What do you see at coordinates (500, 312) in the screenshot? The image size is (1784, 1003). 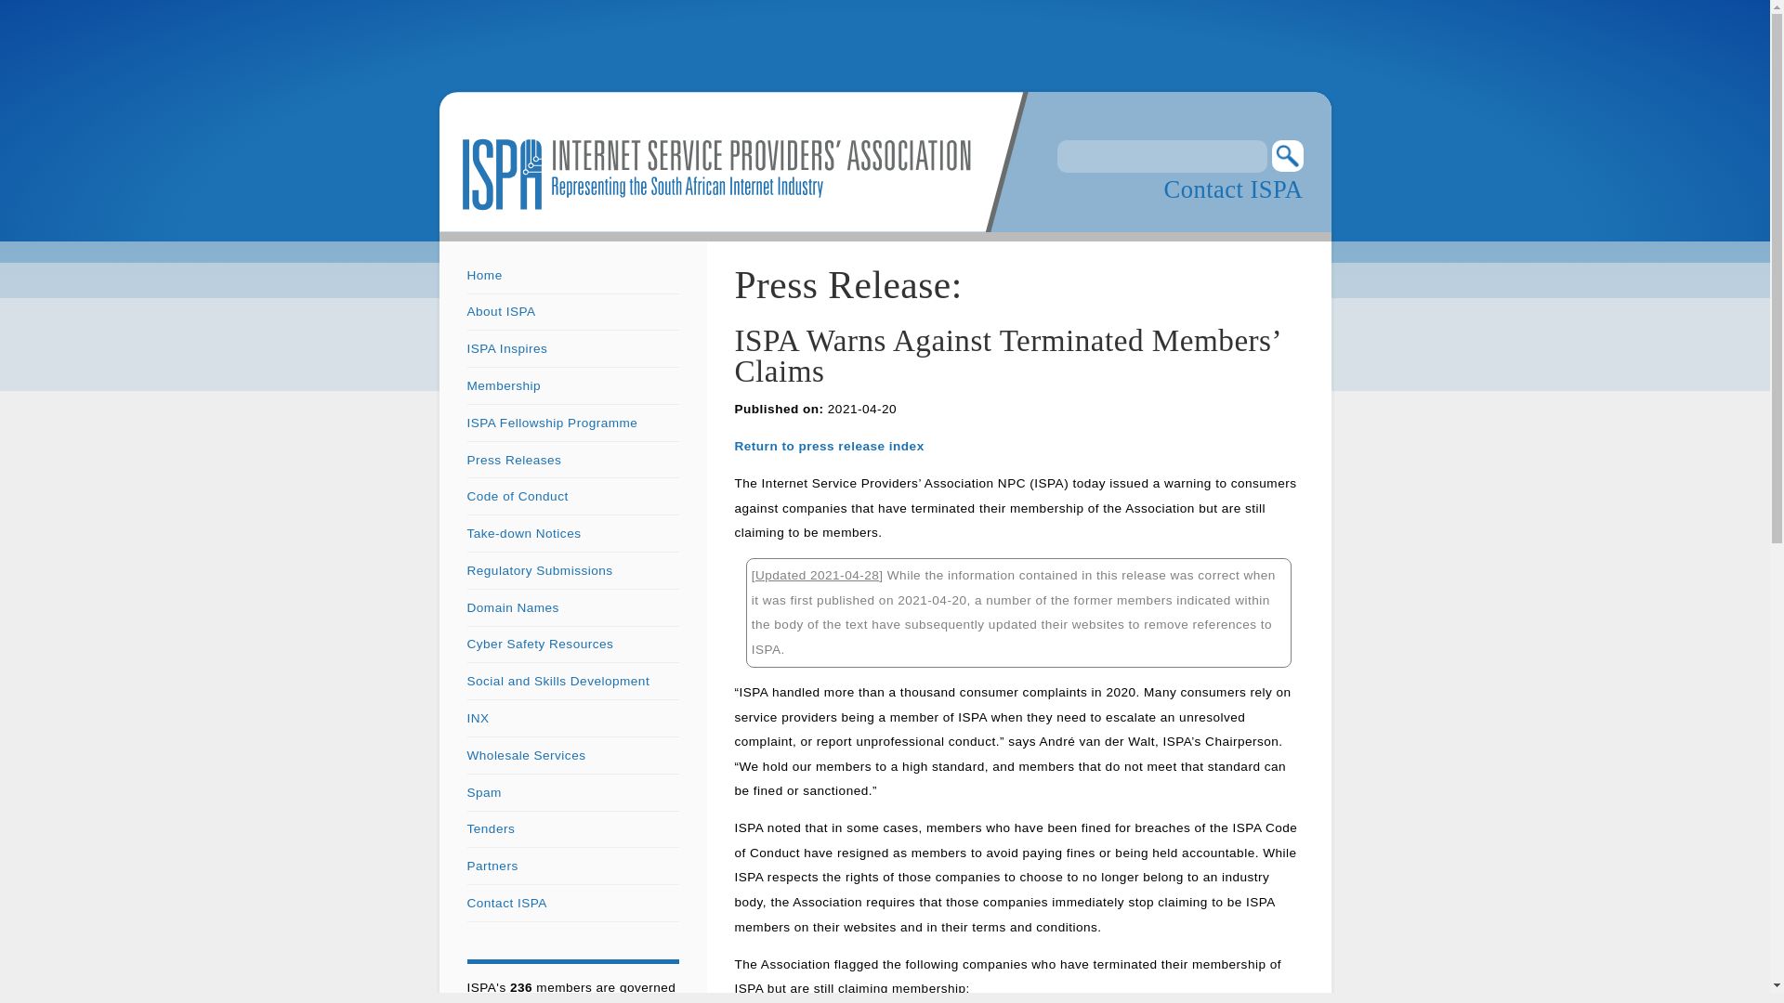 I see `About ISPA` at bounding box center [500, 312].